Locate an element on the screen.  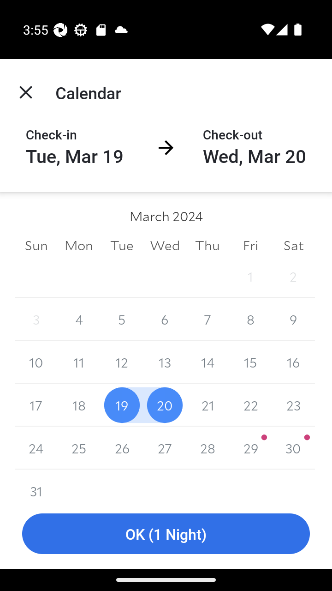
14 14 March 2024 is located at coordinates (207, 362).